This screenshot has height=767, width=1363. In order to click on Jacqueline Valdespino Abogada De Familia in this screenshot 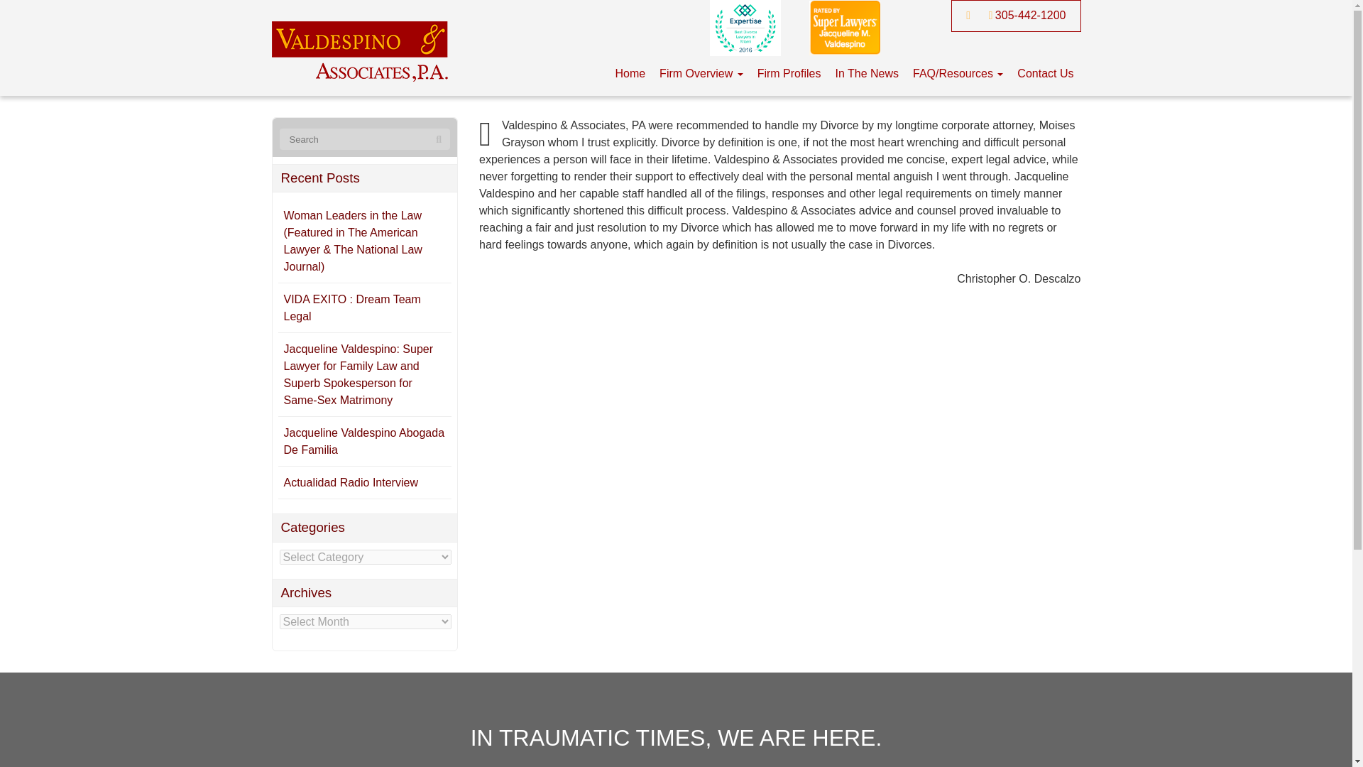, I will do `click(364, 440)`.